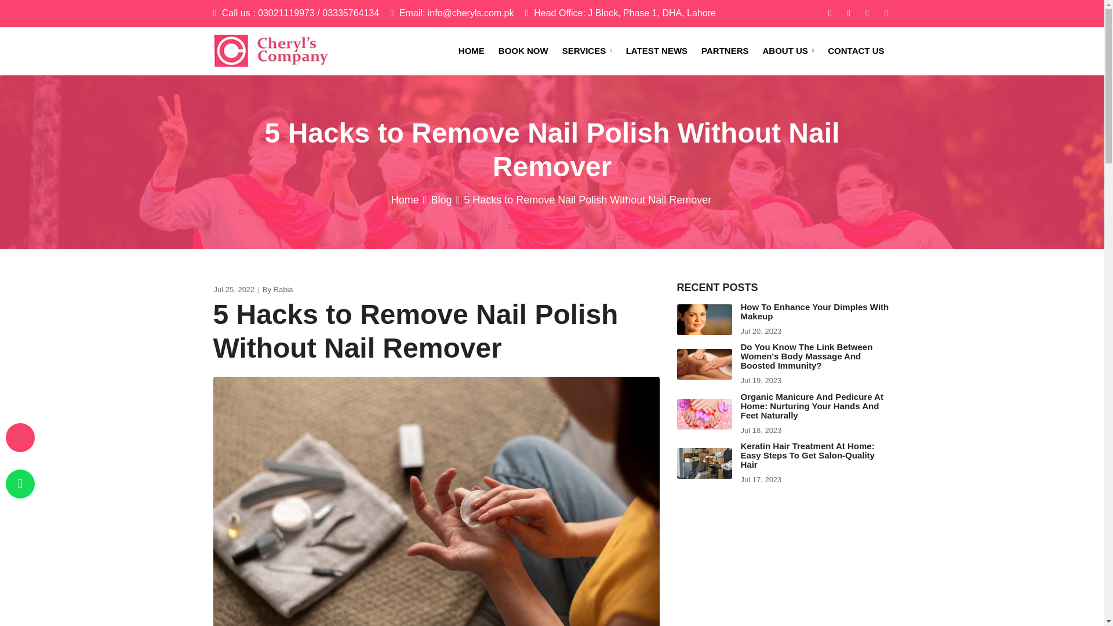  What do you see at coordinates (815, 311) in the screenshot?
I see `How To Enhance Your Dimples With Makeup` at bounding box center [815, 311].